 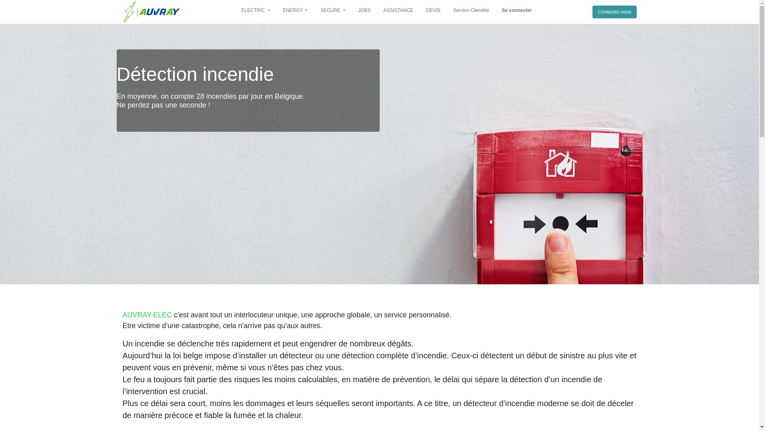 I want to click on ELECTRIC, so click(x=256, y=12).